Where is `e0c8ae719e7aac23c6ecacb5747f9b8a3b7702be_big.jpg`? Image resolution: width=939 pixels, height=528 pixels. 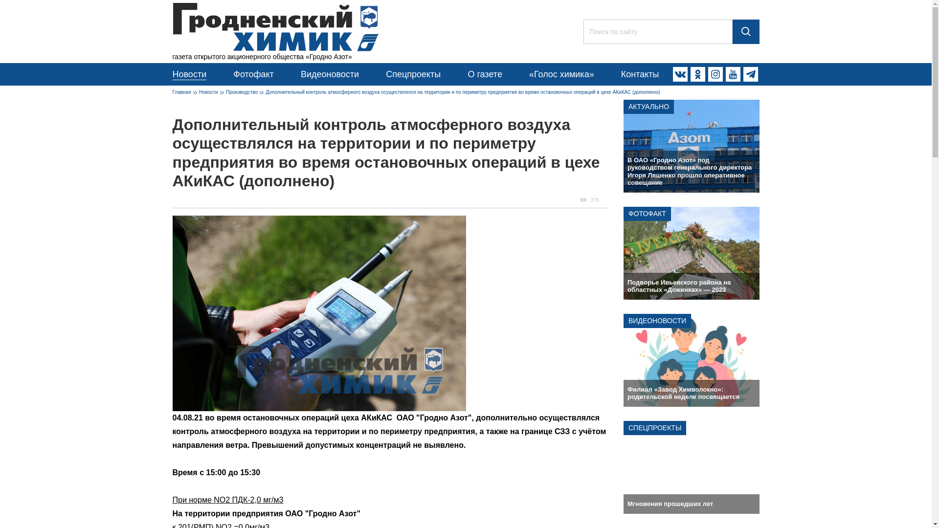
e0c8ae719e7aac23c6ecacb5747f9b8a3b7702be_big.jpg is located at coordinates (319, 313).